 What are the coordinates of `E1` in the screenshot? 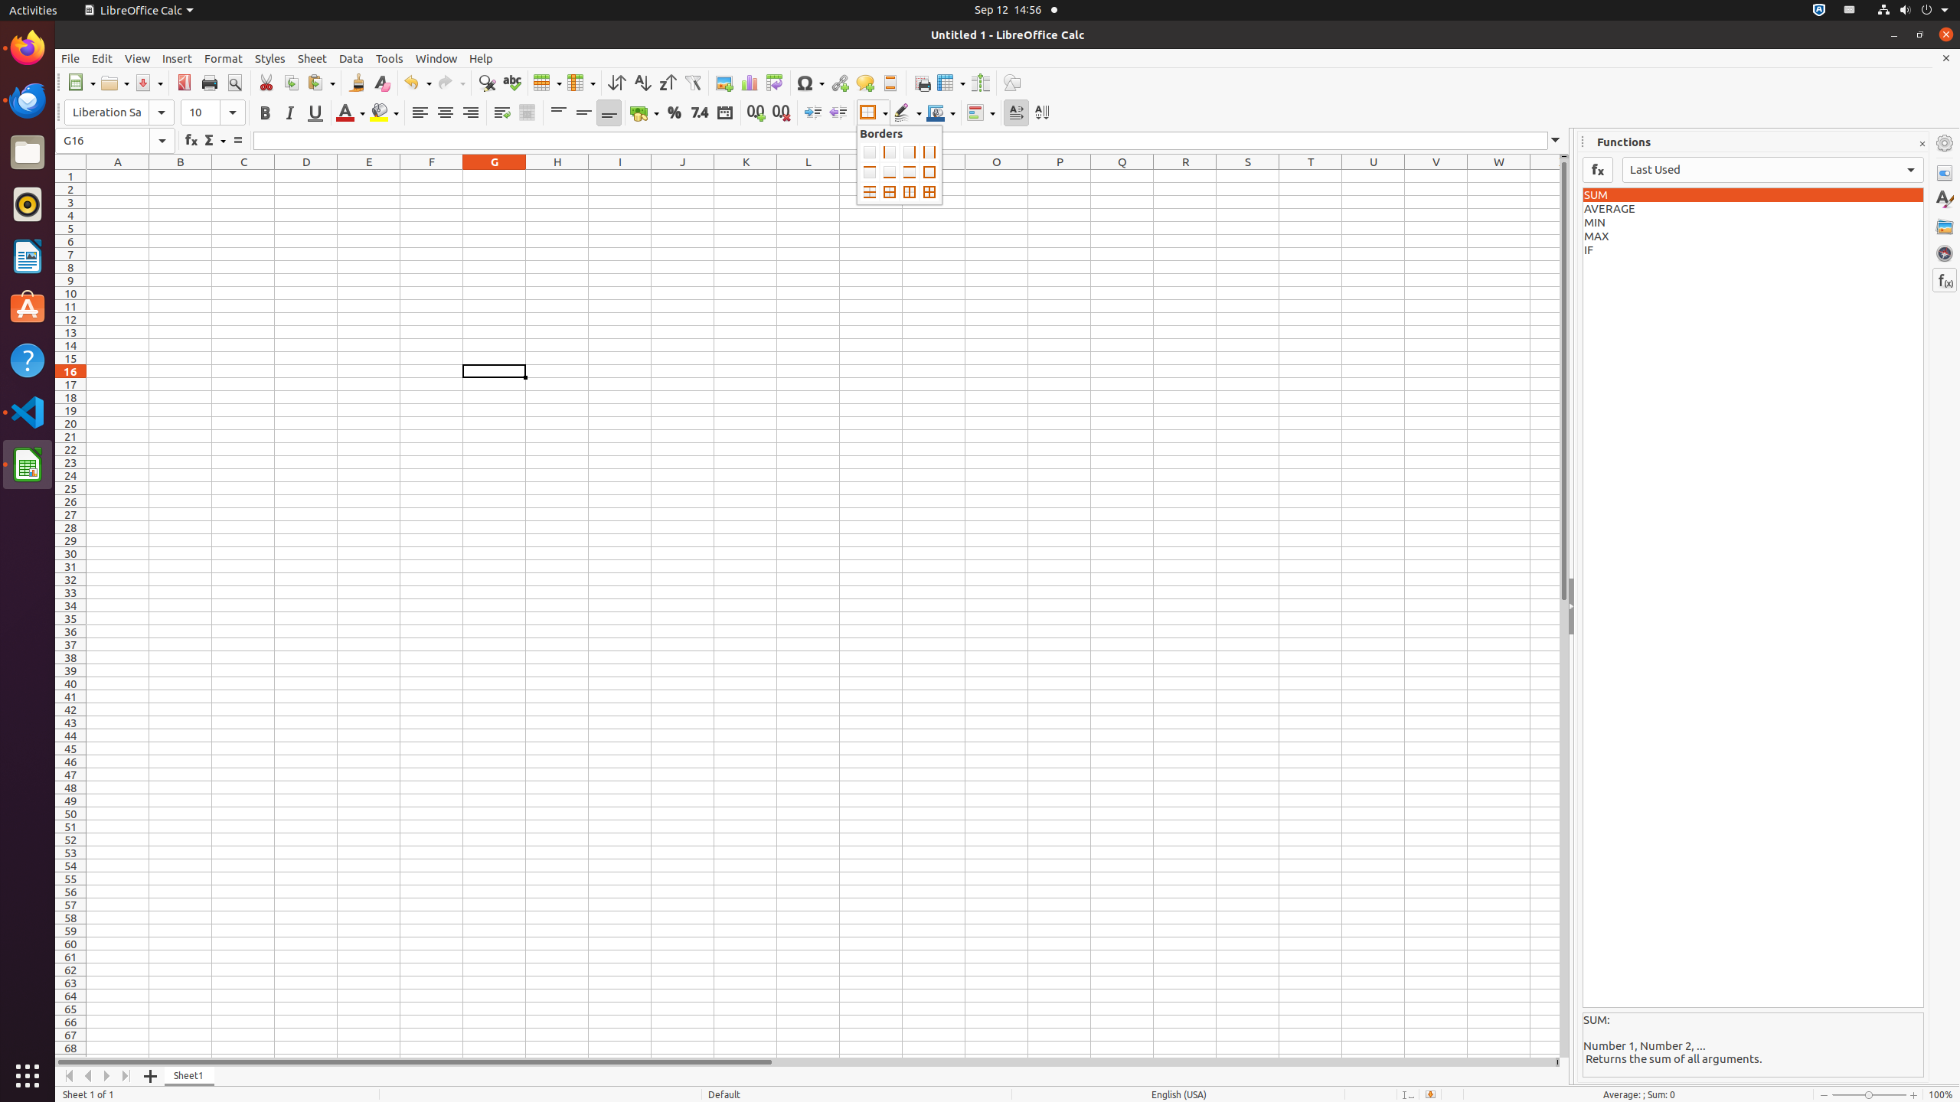 It's located at (369, 176).